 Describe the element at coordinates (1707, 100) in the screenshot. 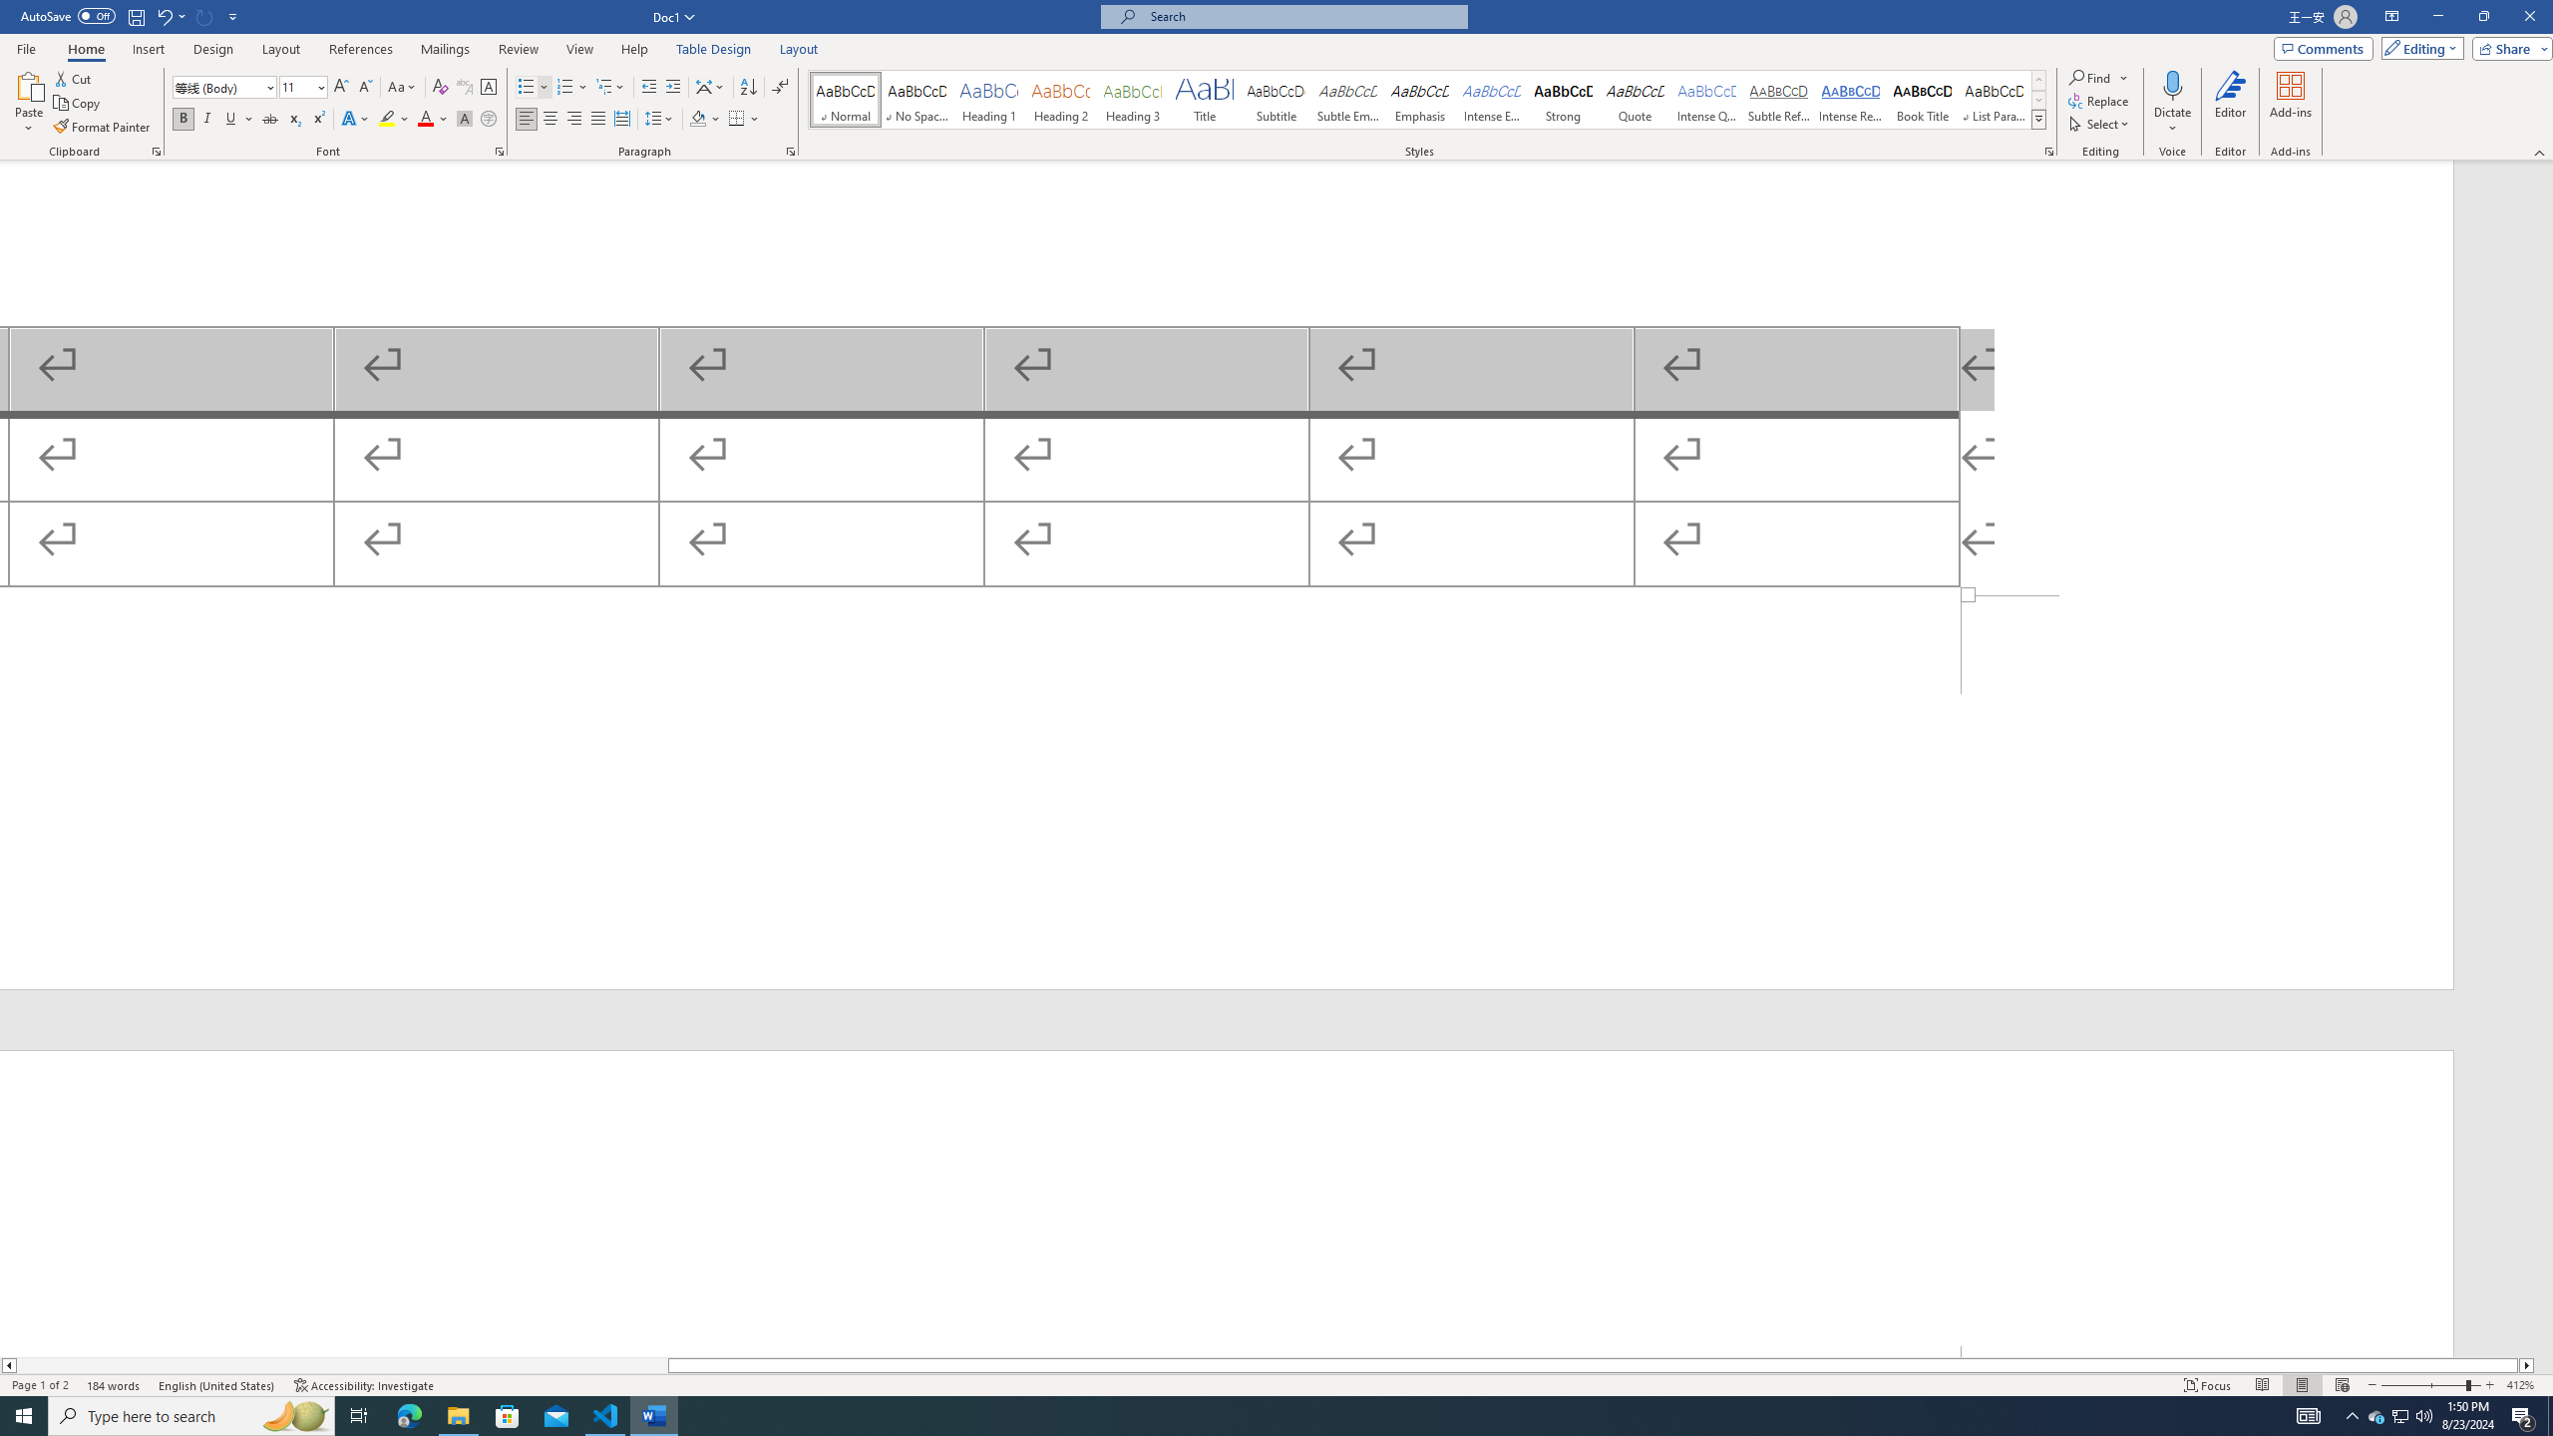

I see `Intense Quote` at that location.